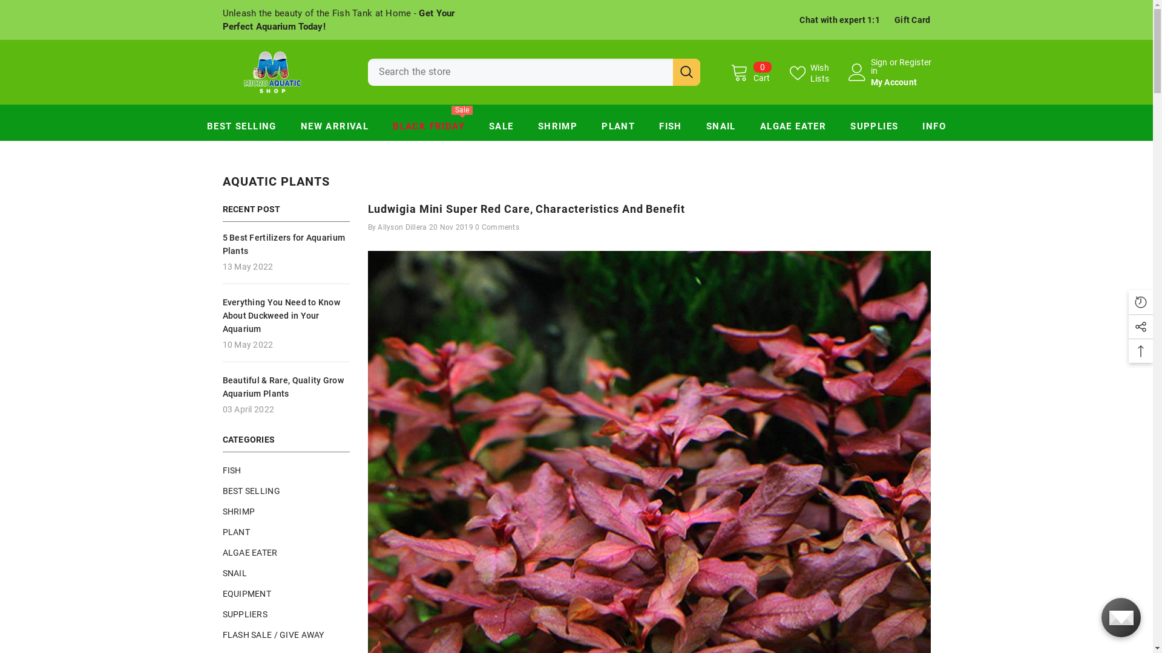 This screenshot has width=1162, height=653. I want to click on 0
0 items
Cart, so click(750, 72).